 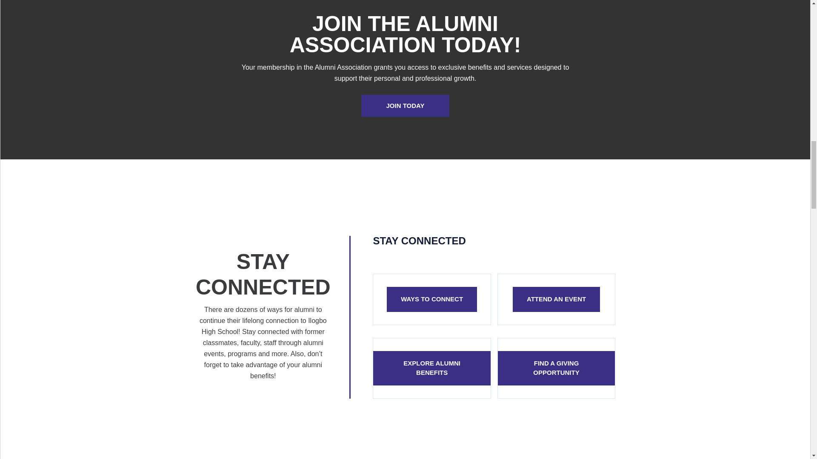 What do you see at coordinates (431, 368) in the screenshot?
I see `EXPLORE ALUMNI BENEFITS` at bounding box center [431, 368].